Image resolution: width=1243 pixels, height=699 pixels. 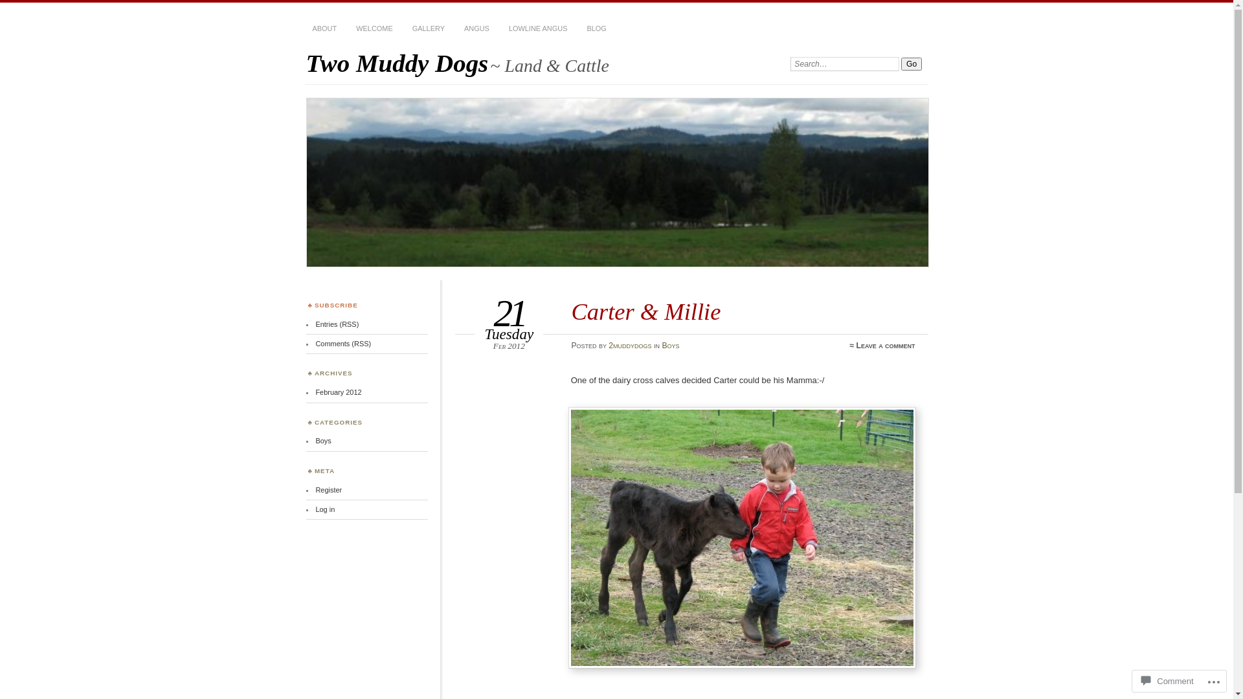 What do you see at coordinates (1167, 681) in the screenshot?
I see `Comment` at bounding box center [1167, 681].